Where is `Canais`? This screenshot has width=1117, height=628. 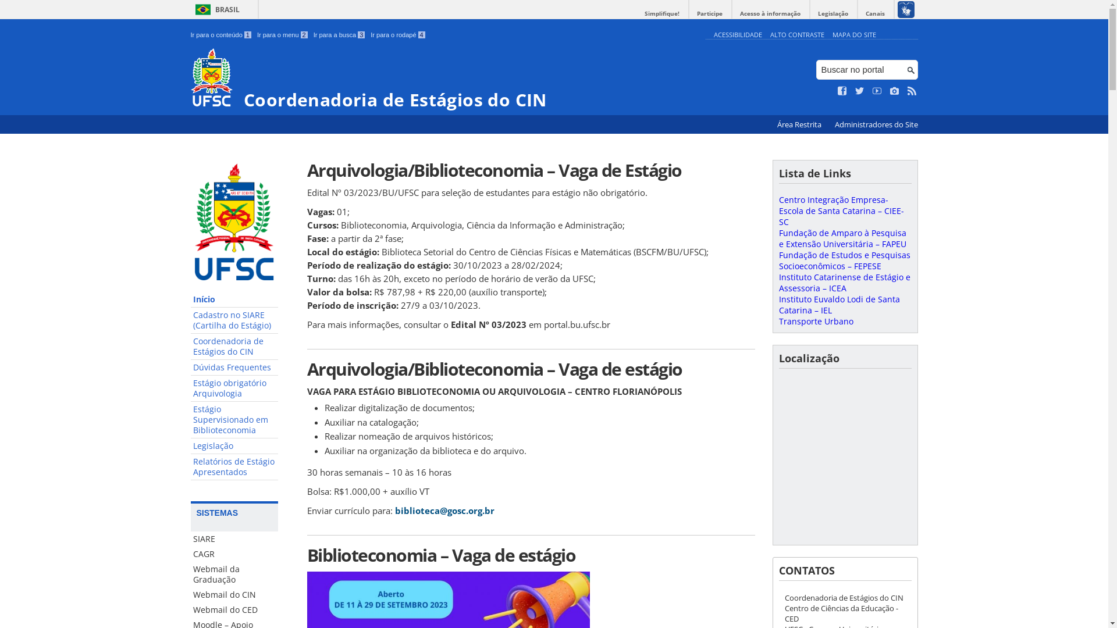 Canais is located at coordinates (875, 14).